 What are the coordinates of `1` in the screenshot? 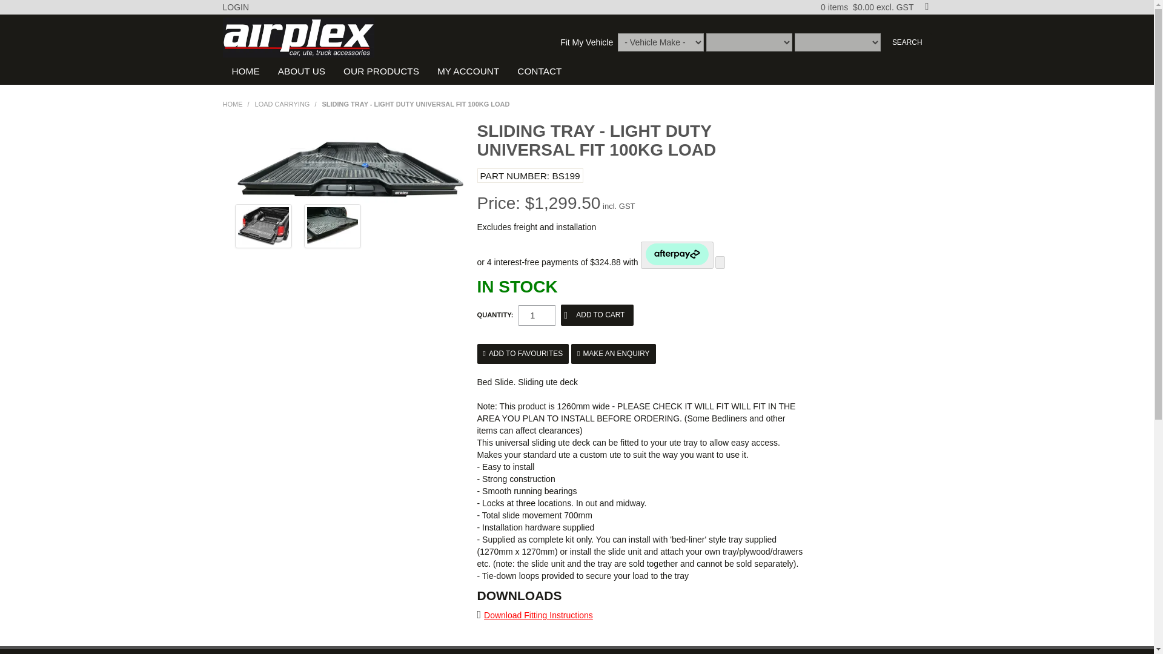 It's located at (537, 315).